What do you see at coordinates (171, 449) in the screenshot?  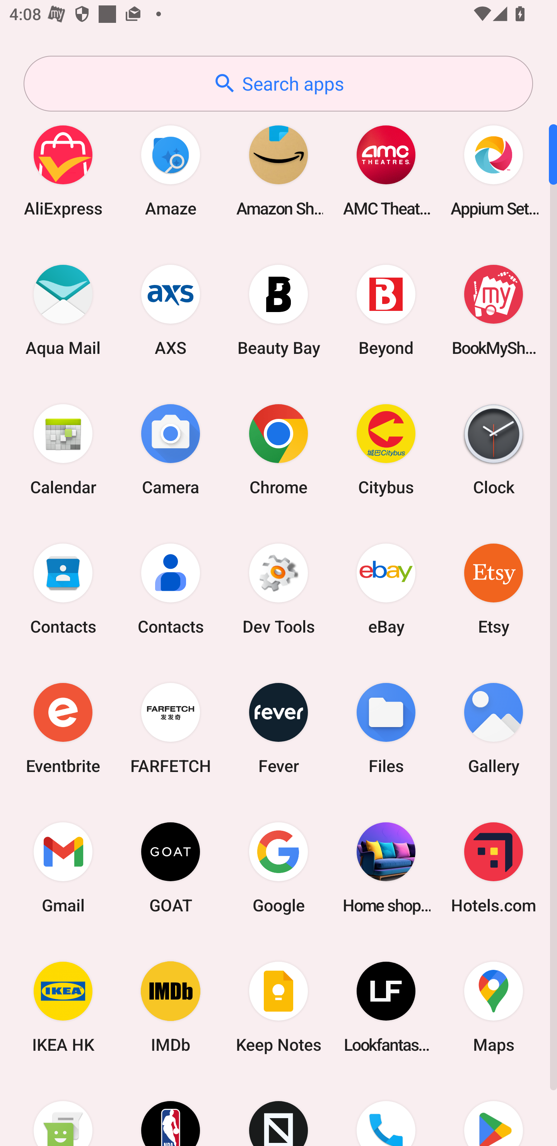 I see `Camera` at bounding box center [171, 449].